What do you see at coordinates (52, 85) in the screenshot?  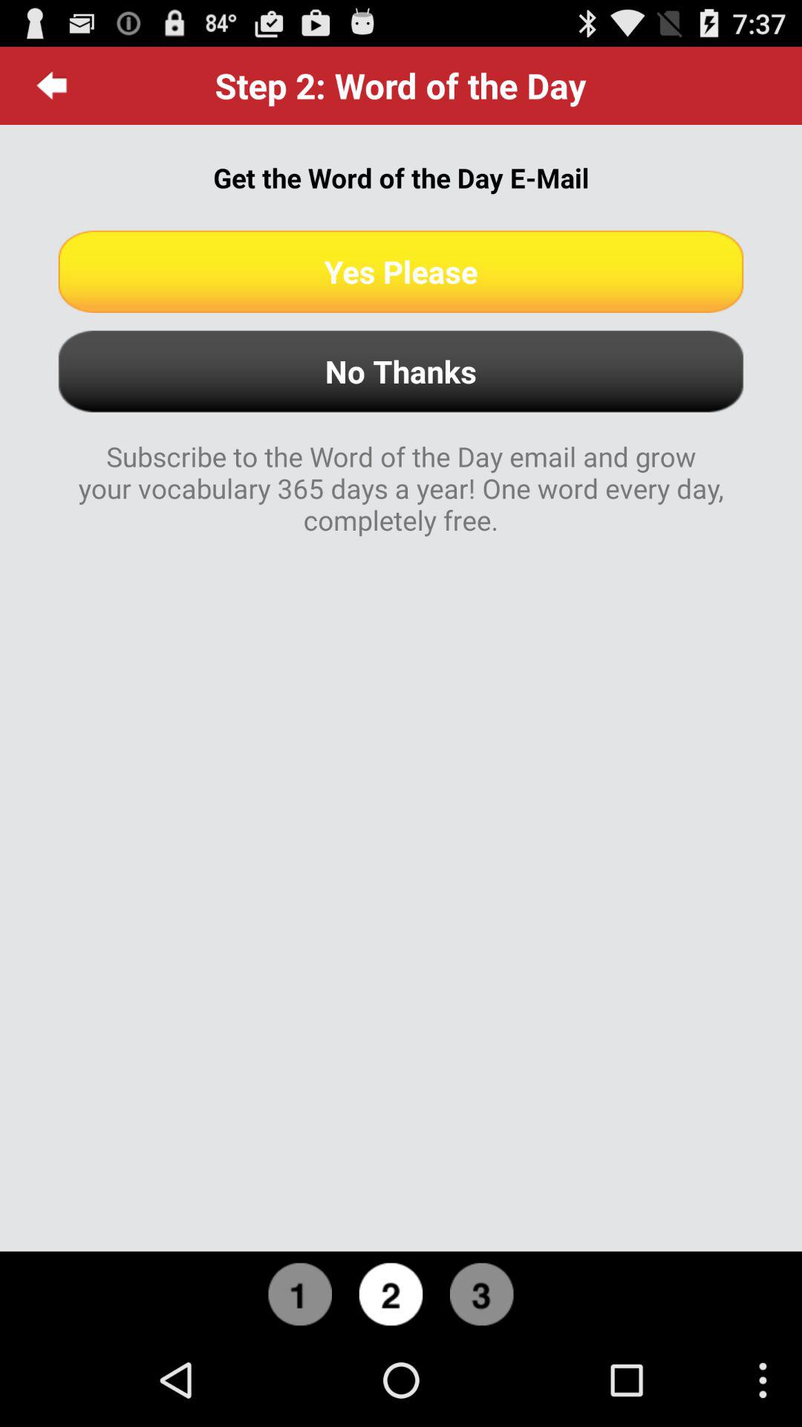 I see `tap icon at the top left corner` at bounding box center [52, 85].